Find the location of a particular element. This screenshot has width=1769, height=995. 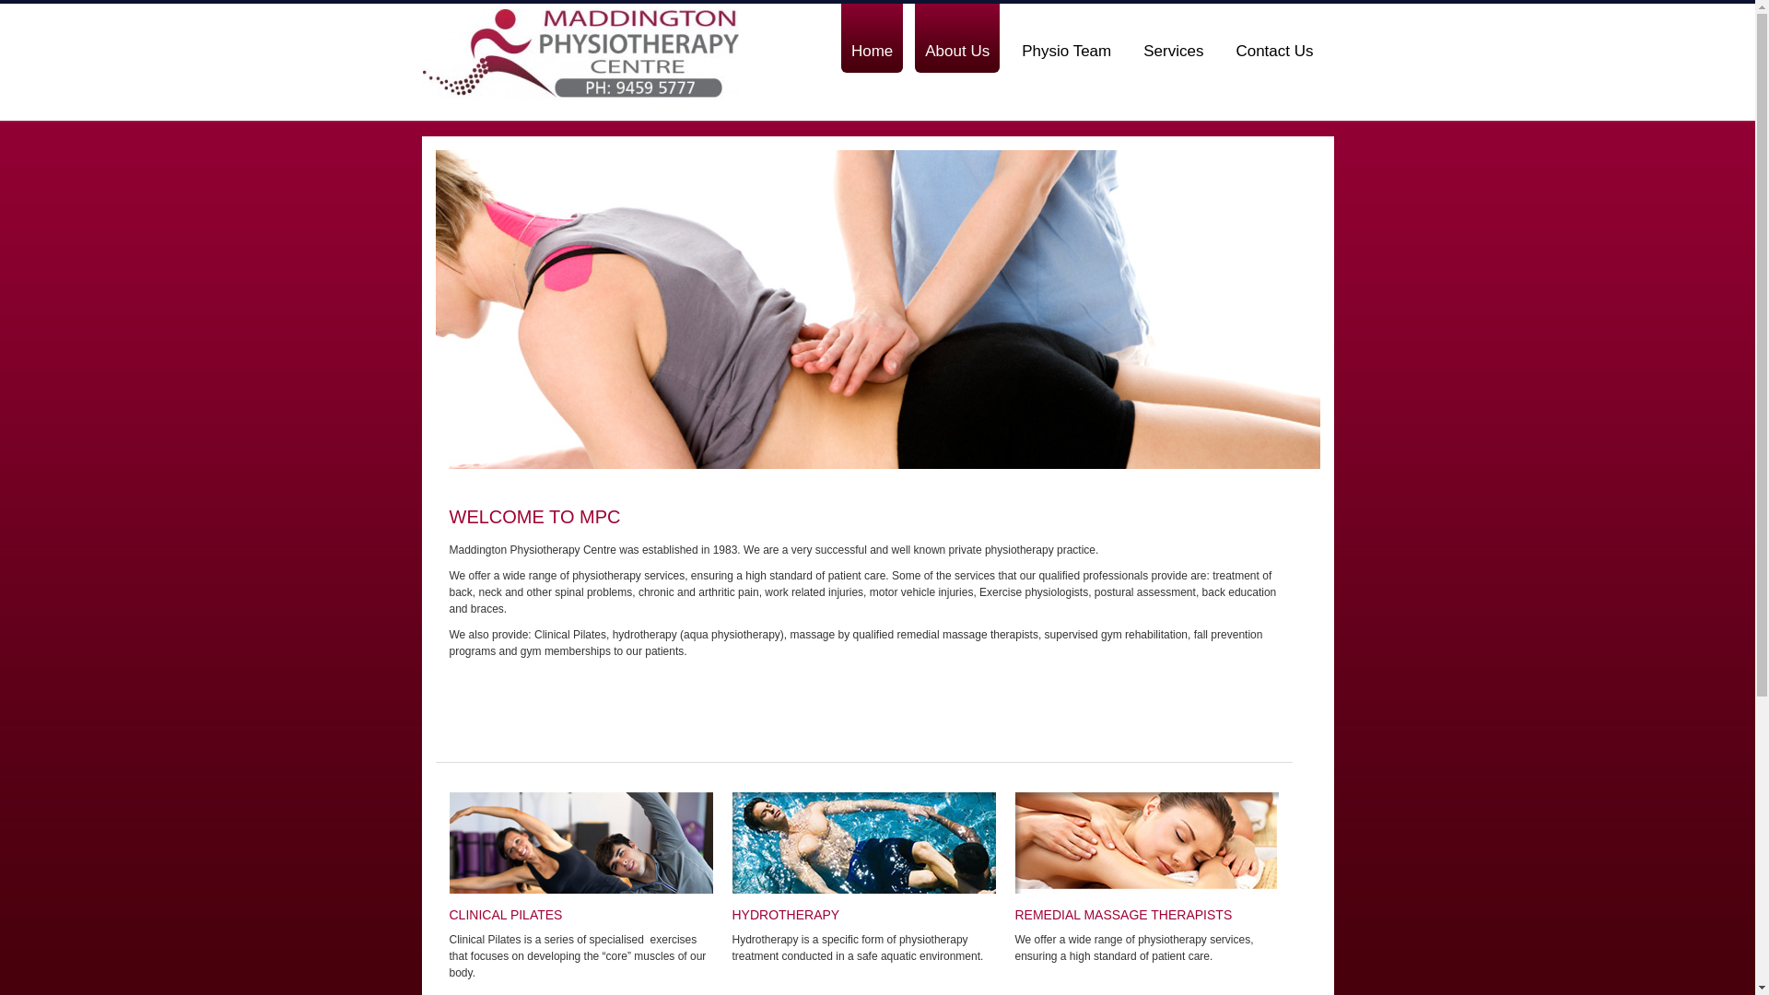

Physio Team is located at coordinates (1067, 39).